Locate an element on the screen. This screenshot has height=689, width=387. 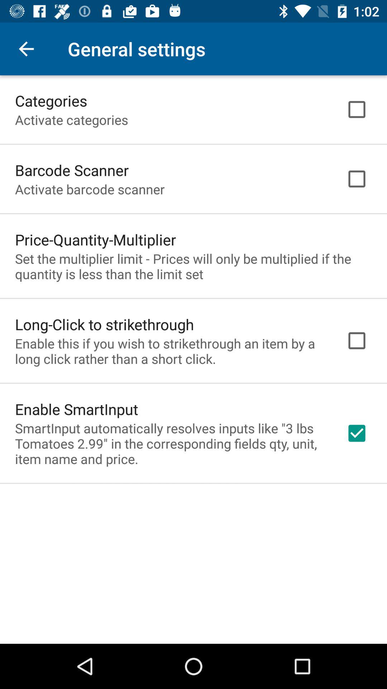
tap item next to general settings icon is located at coordinates (26, 49).